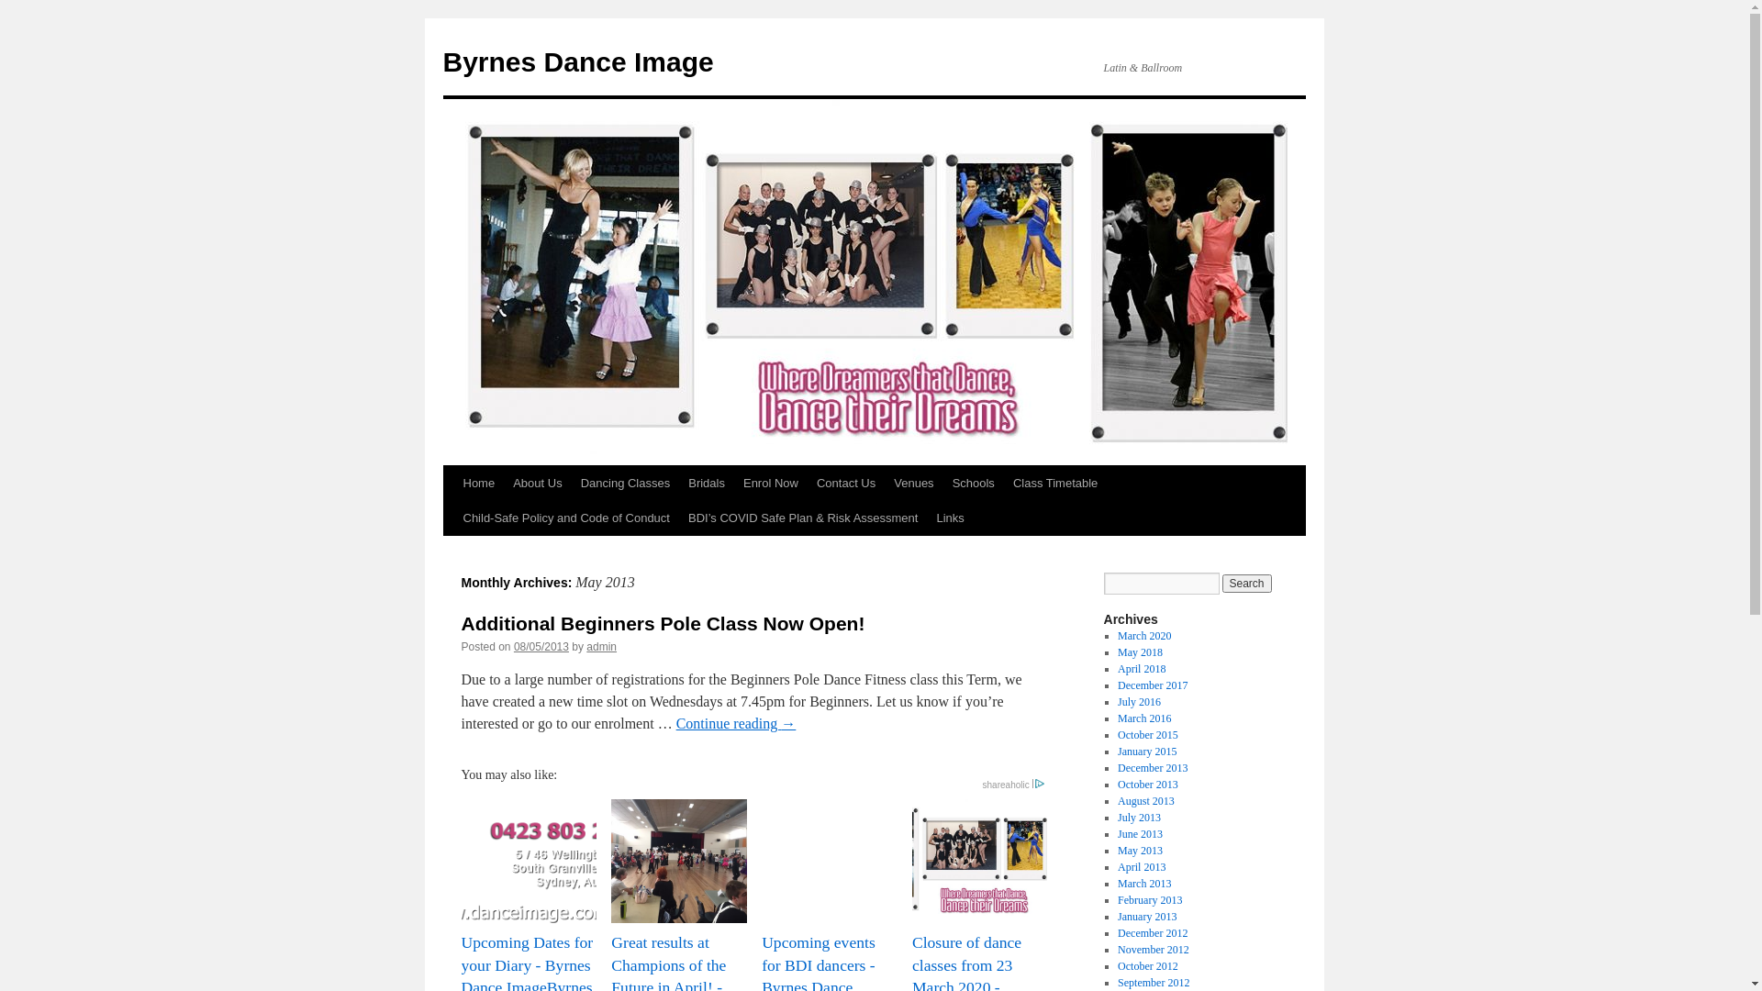  What do you see at coordinates (541, 647) in the screenshot?
I see `08/05/2013` at bounding box center [541, 647].